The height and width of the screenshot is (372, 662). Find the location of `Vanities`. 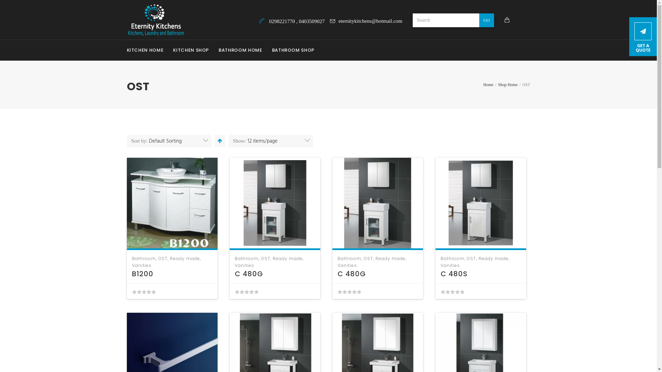

Vanities is located at coordinates (141, 265).